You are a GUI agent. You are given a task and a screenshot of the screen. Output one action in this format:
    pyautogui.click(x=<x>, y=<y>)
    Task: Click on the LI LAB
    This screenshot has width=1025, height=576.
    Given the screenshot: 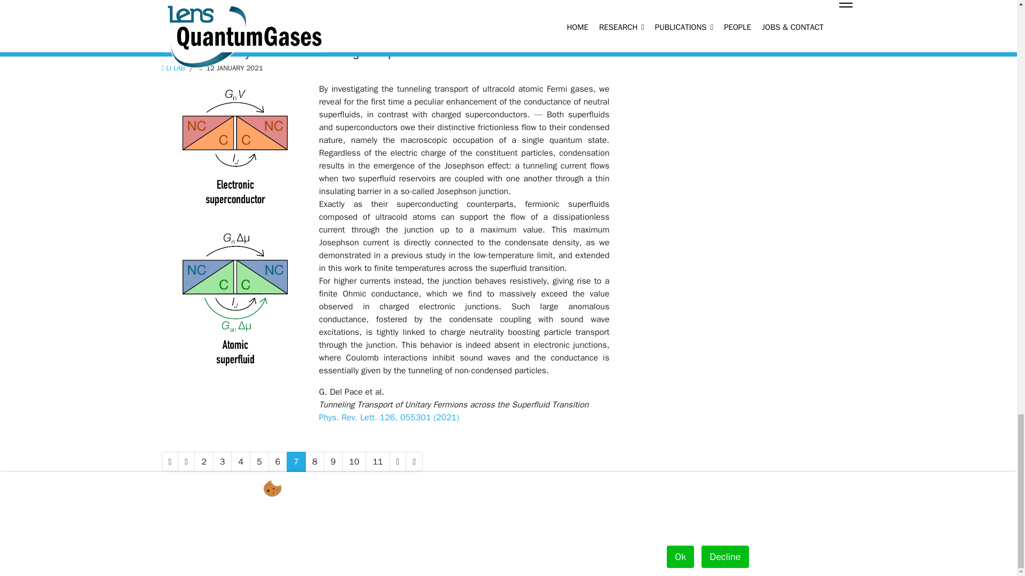 What is the action you would take?
    pyautogui.click(x=172, y=68)
    